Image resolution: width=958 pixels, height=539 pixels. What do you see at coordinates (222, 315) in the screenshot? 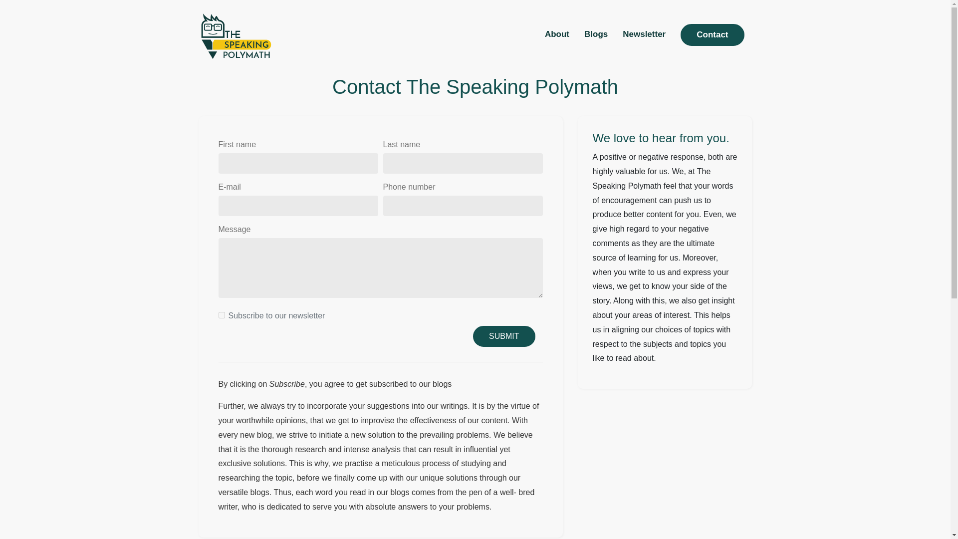
I see `1` at bounding box center [222, 315].